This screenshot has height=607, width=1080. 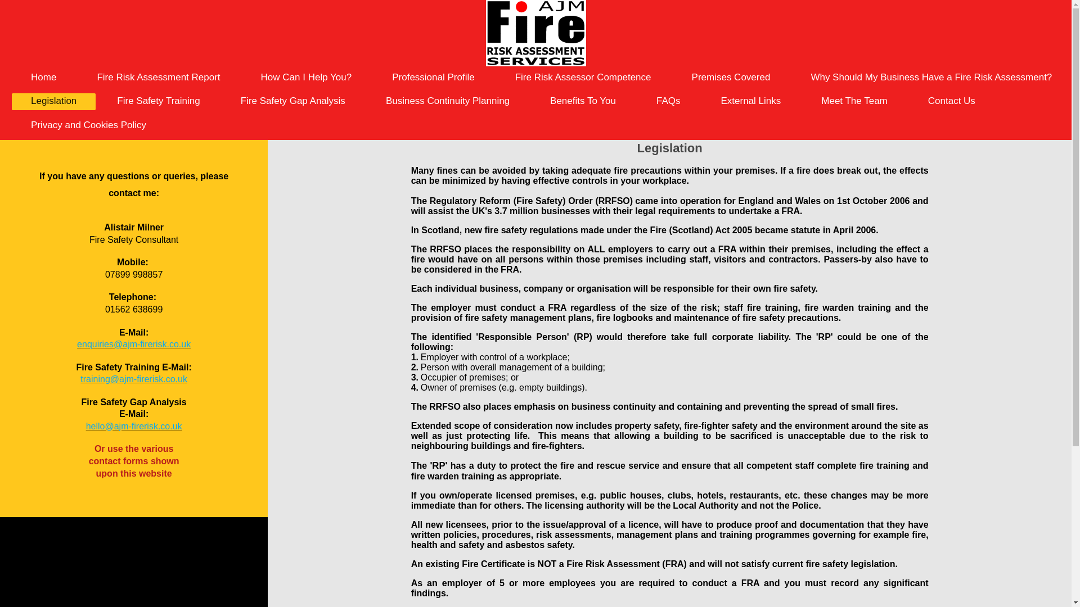 I want to click on Fire Risk Assessor Competence, so click(x=583, y=78).